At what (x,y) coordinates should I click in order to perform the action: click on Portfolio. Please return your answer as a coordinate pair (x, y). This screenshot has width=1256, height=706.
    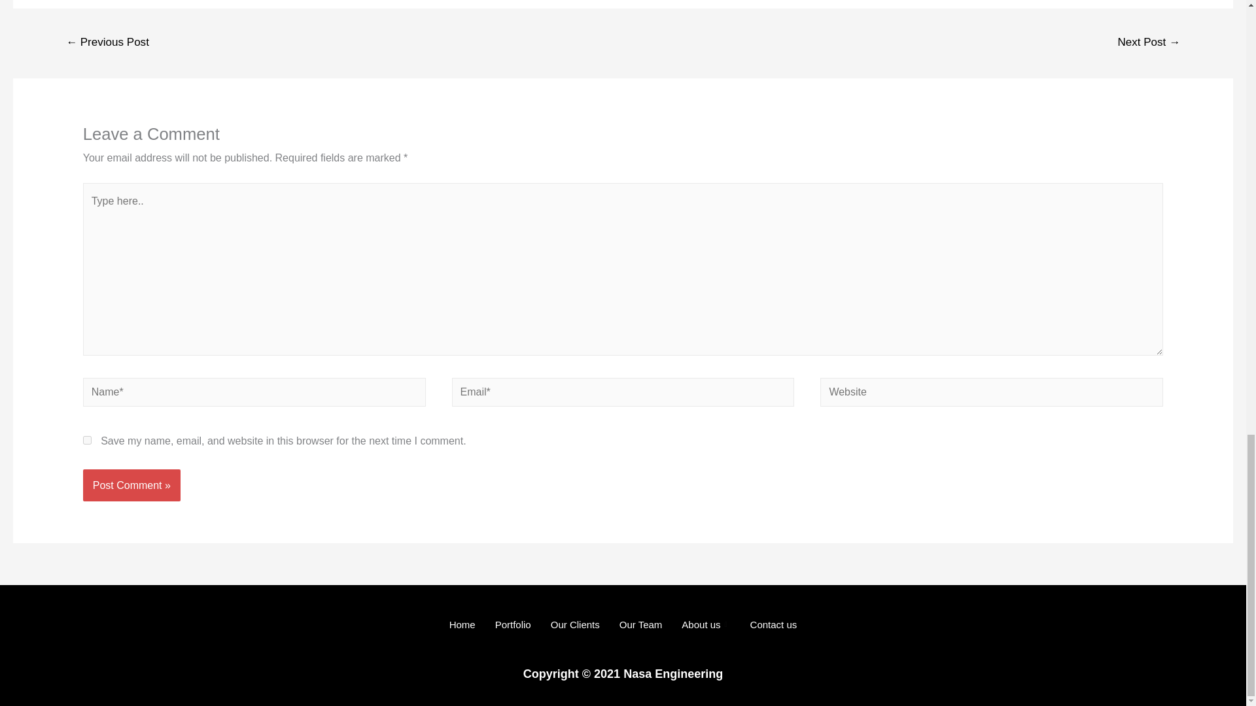
    Looking at the image, I should click on (513, 624).